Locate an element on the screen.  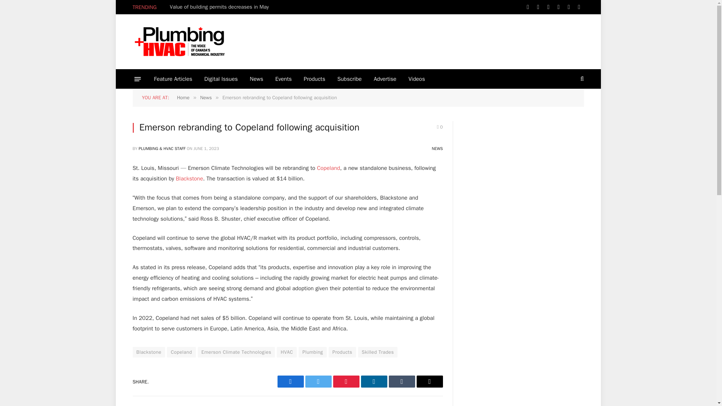
Videos is located at coordinates (417, 79).